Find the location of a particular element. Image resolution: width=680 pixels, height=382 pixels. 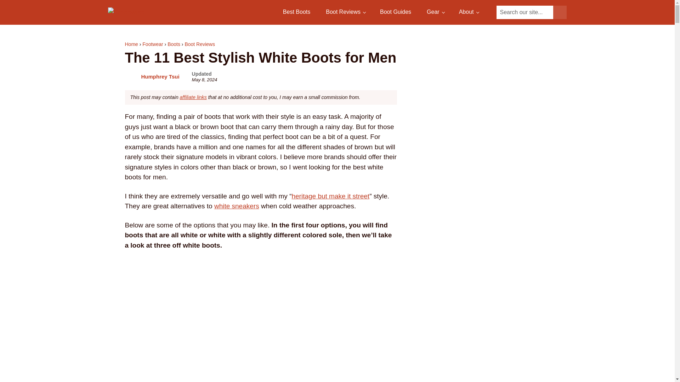

Home is located at coordinates (131, 44).